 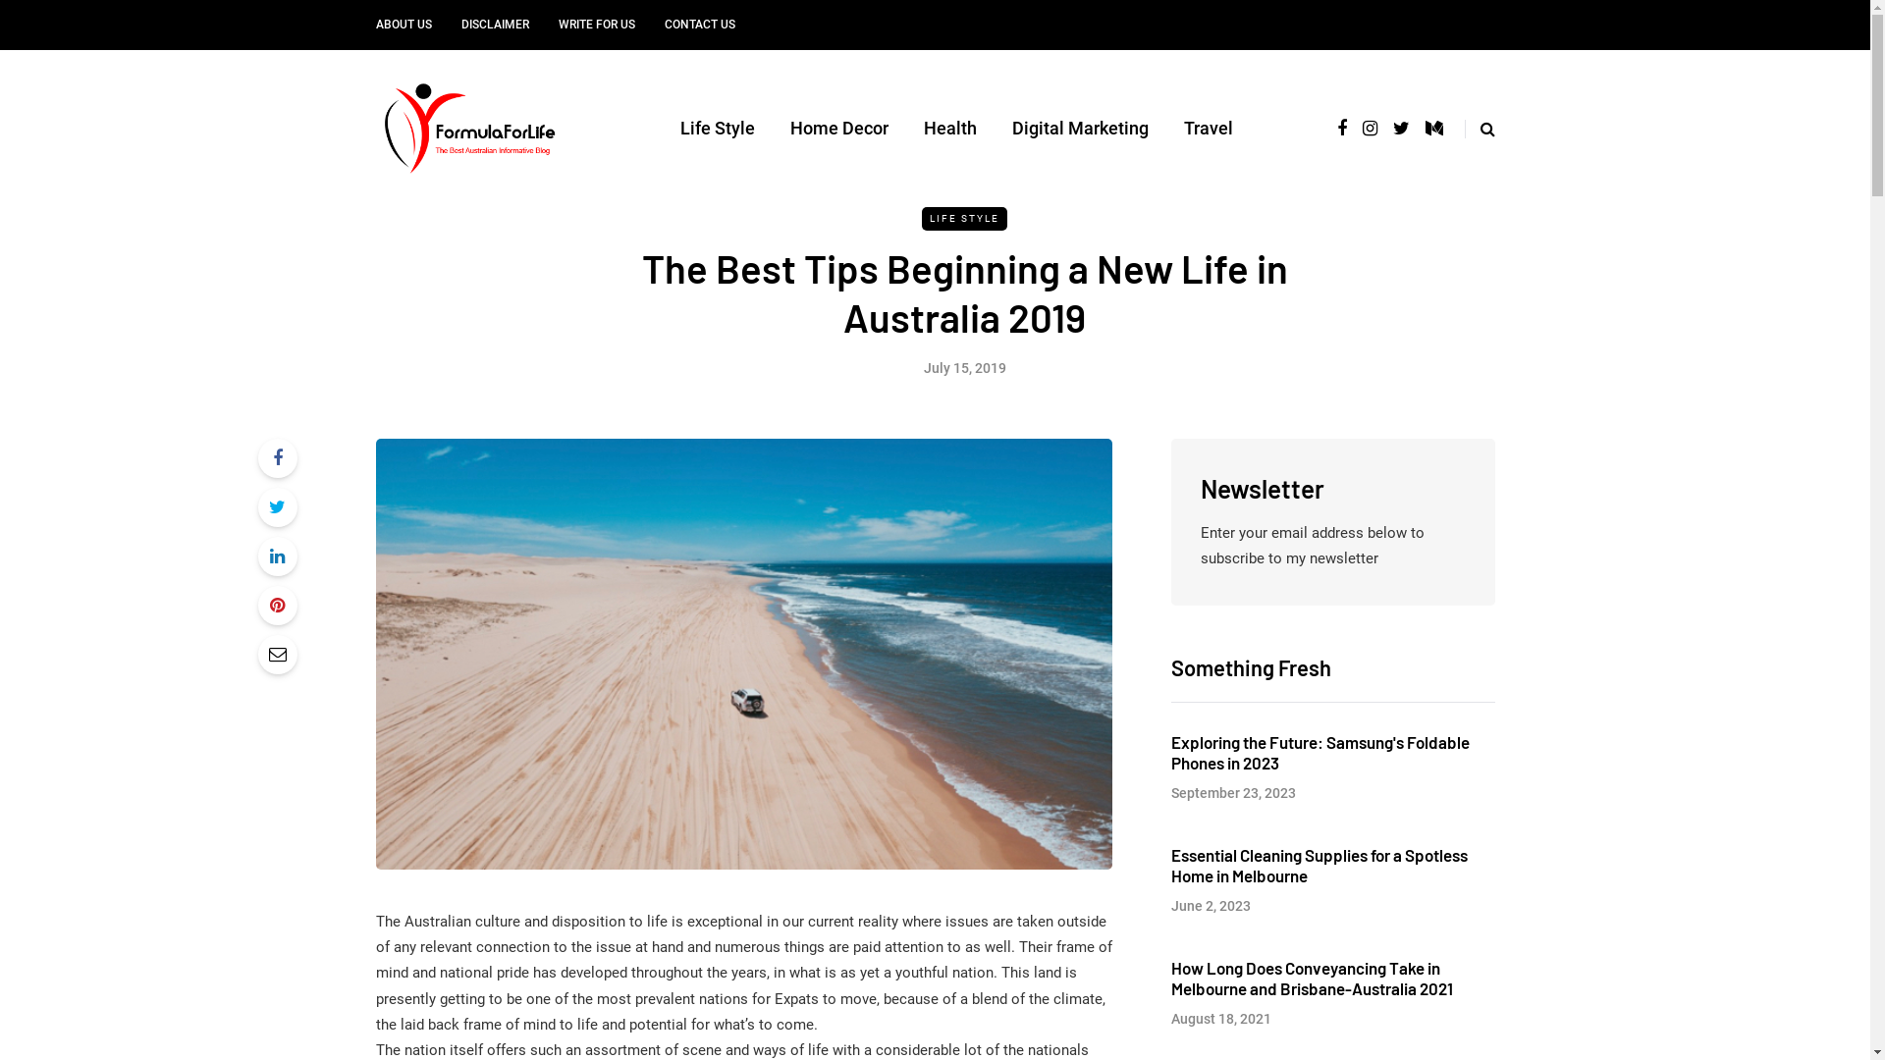 What do you see at coordinates (495, 26) in the screenshot?
I see `DISCLAIMER` at bounding box center [495, 26].